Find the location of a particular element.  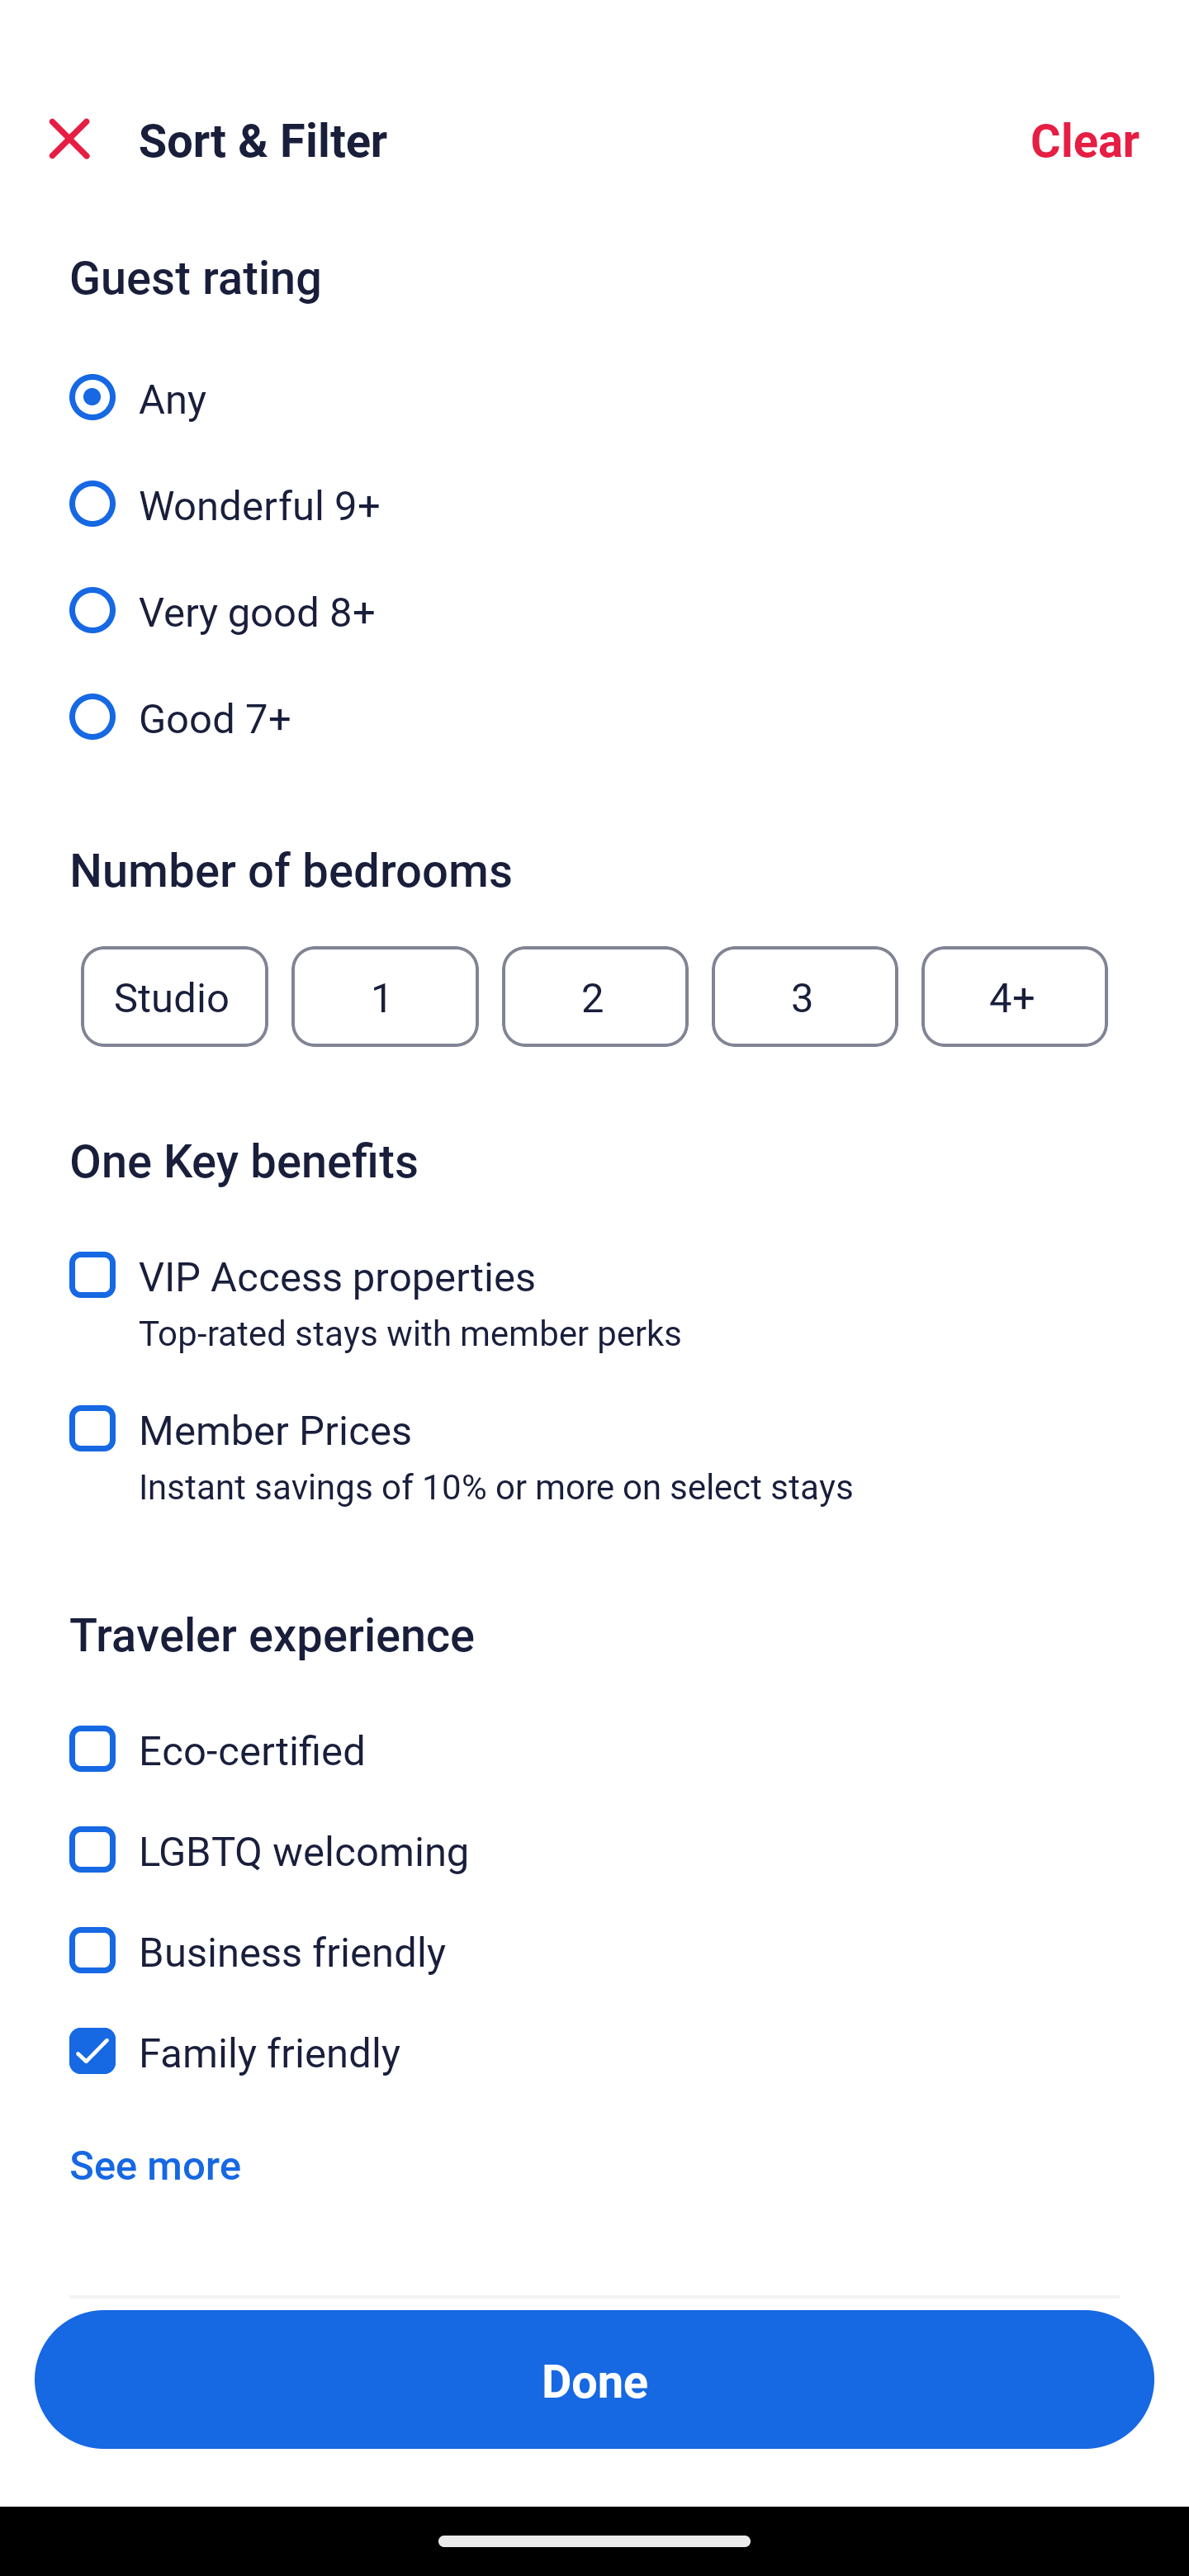

Apply and close Sort and Filter Done is located at coordinates (594, 2379).